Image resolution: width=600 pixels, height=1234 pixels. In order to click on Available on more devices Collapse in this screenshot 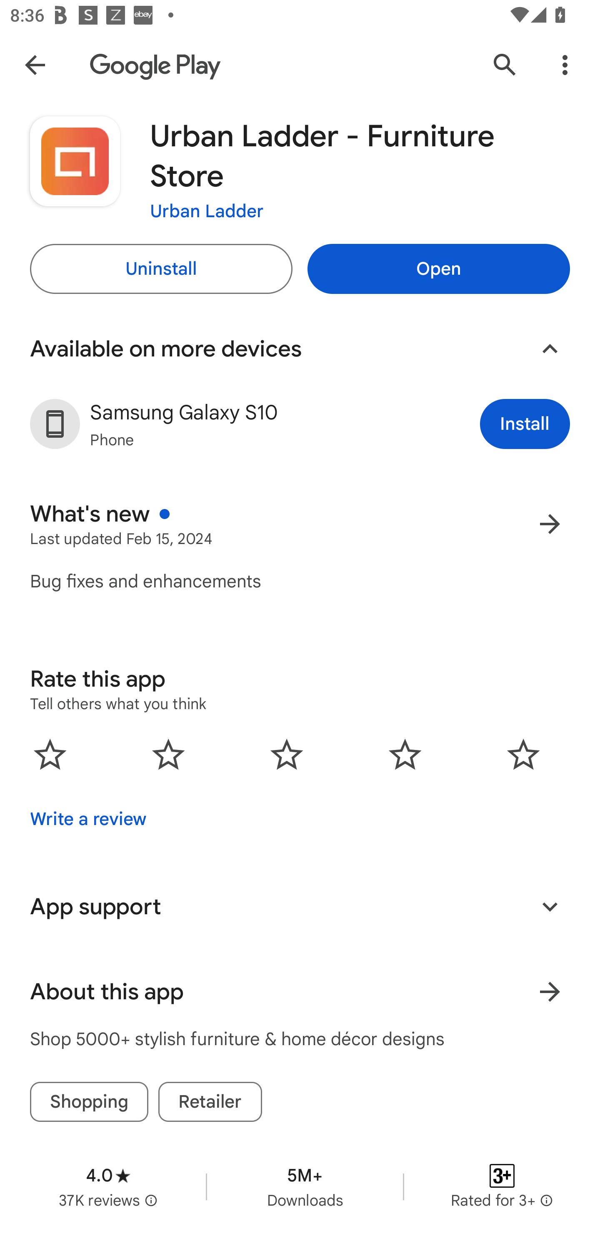, I will do `click(300, 349)`.